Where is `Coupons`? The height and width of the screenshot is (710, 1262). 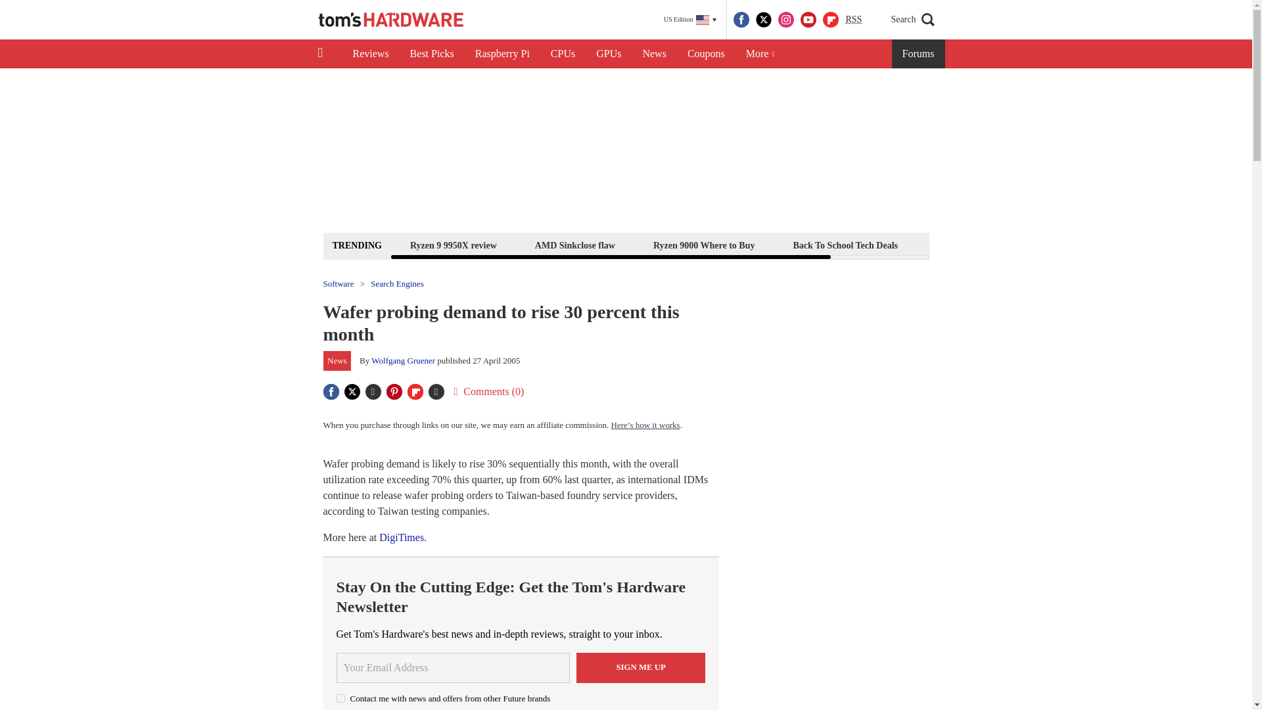 Coupons is located at coordinates (706, 54).